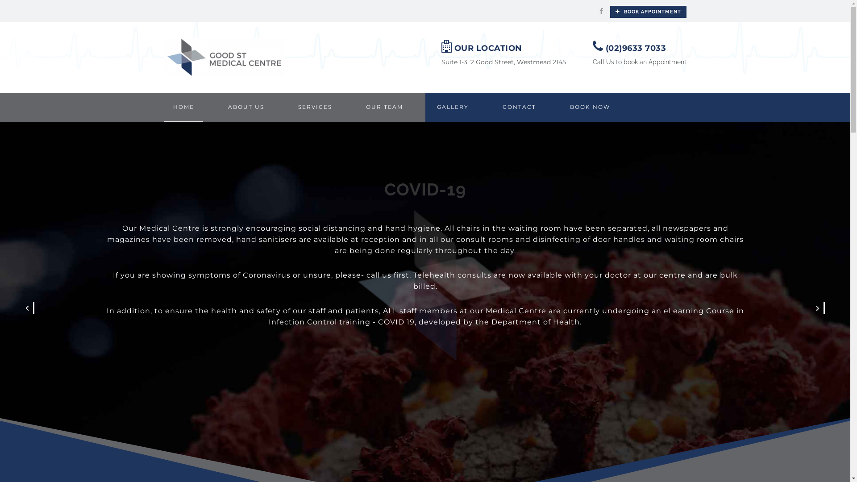  I want to click on CONTACT, so click(520, 108).